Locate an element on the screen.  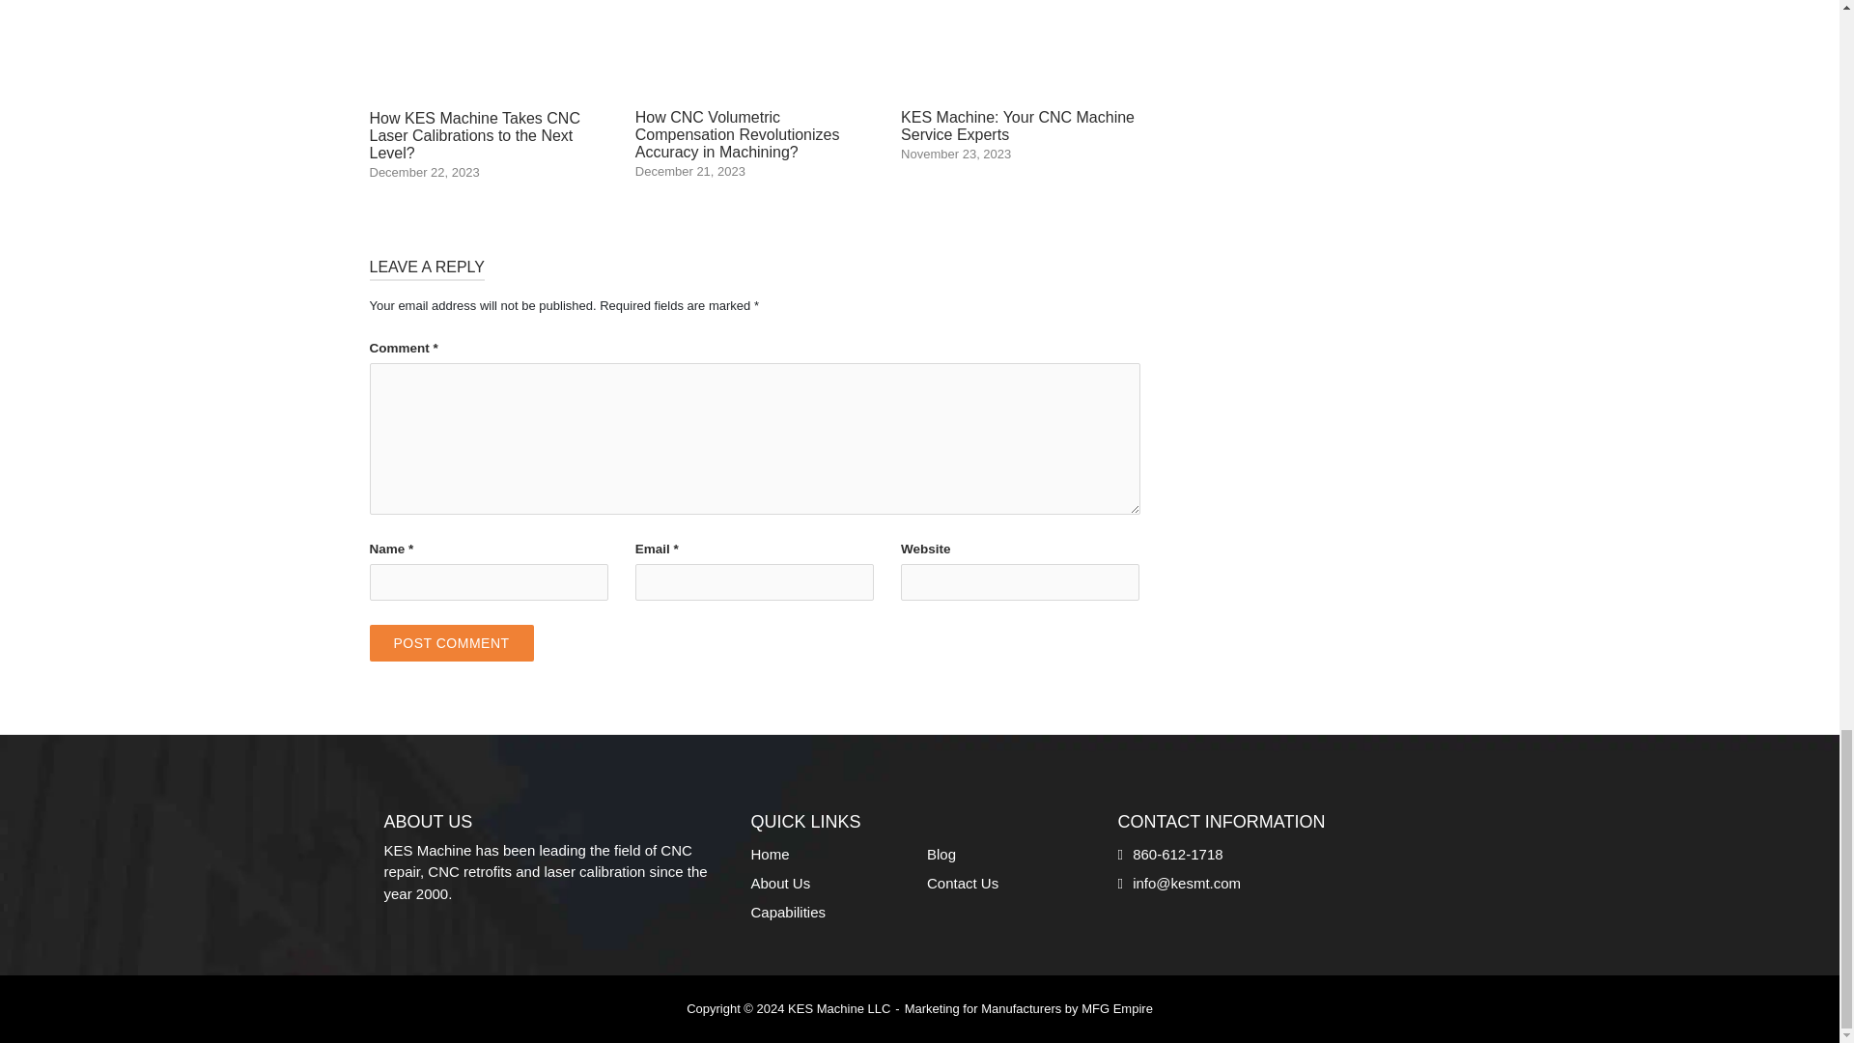
KES Machine: Your CNC Machine Service Experts is located at coordinates (1020, 80).